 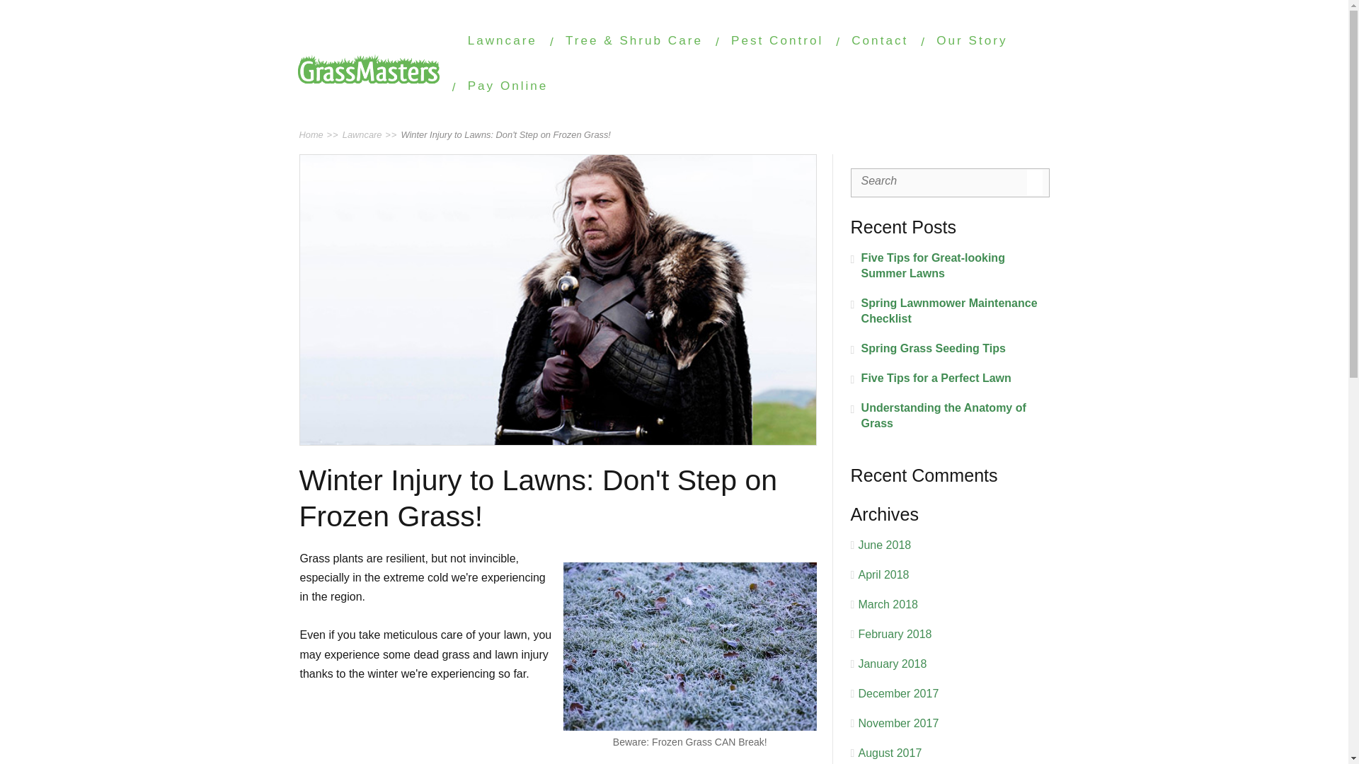 I want to click on Lawncare, so click(x=502, y=40).